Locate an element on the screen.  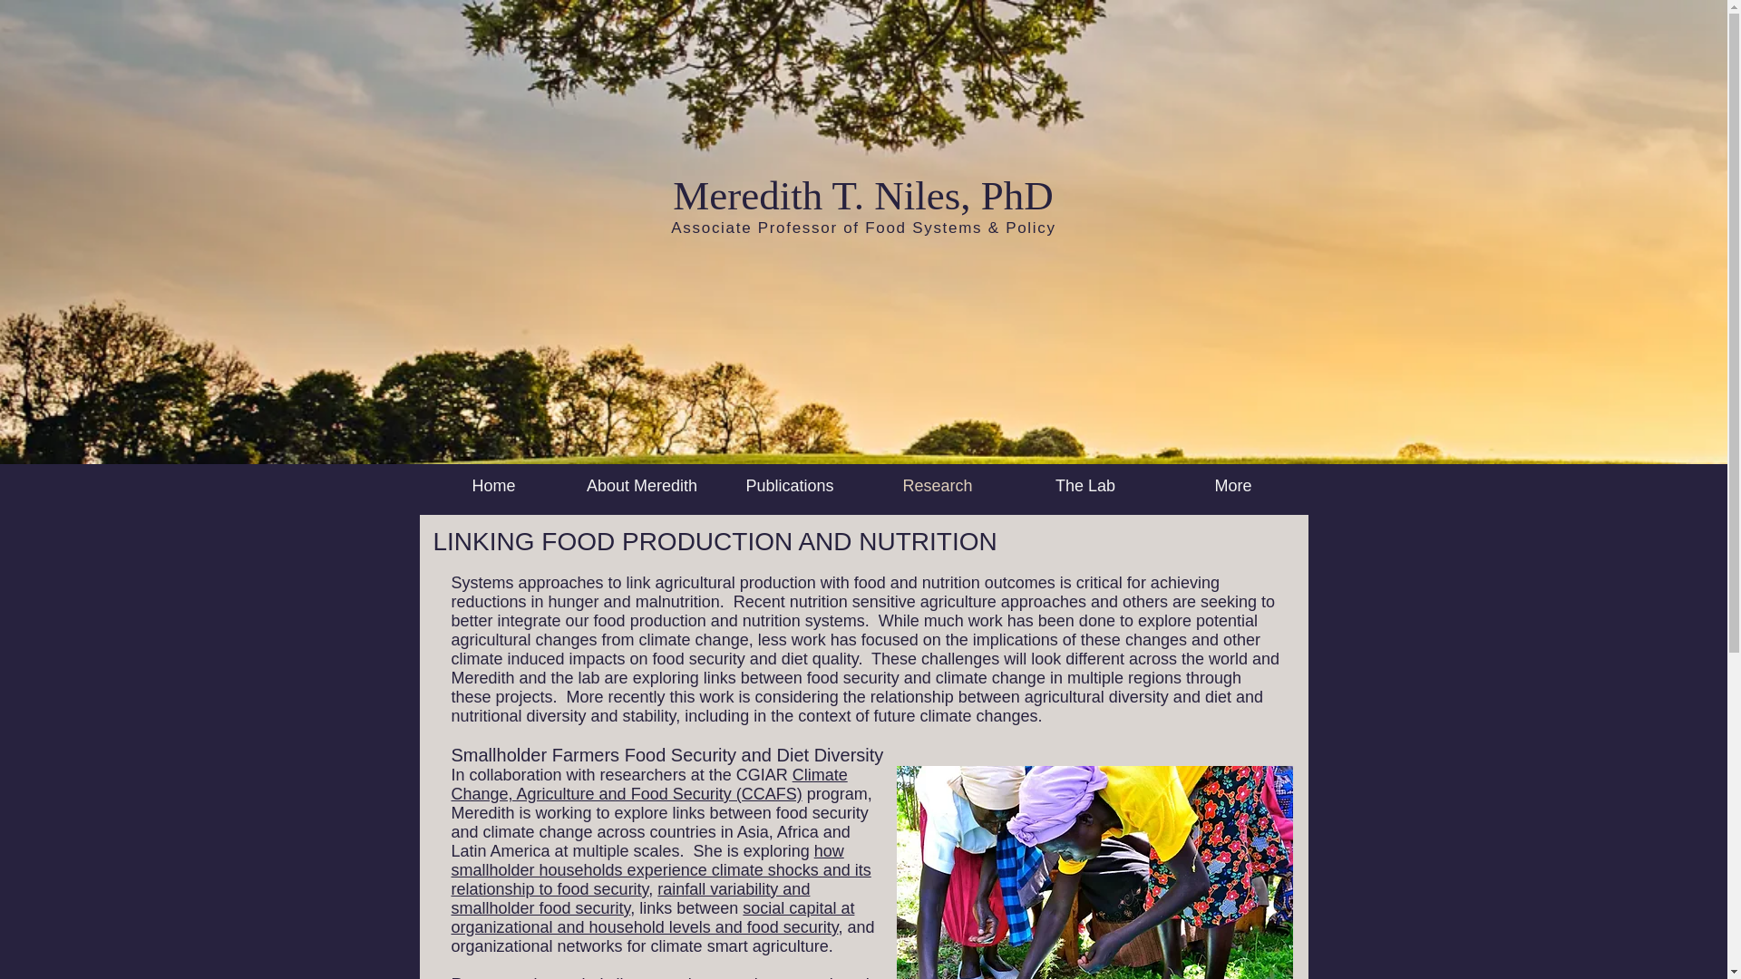
The Lab is located at coordinates (1084, 486).